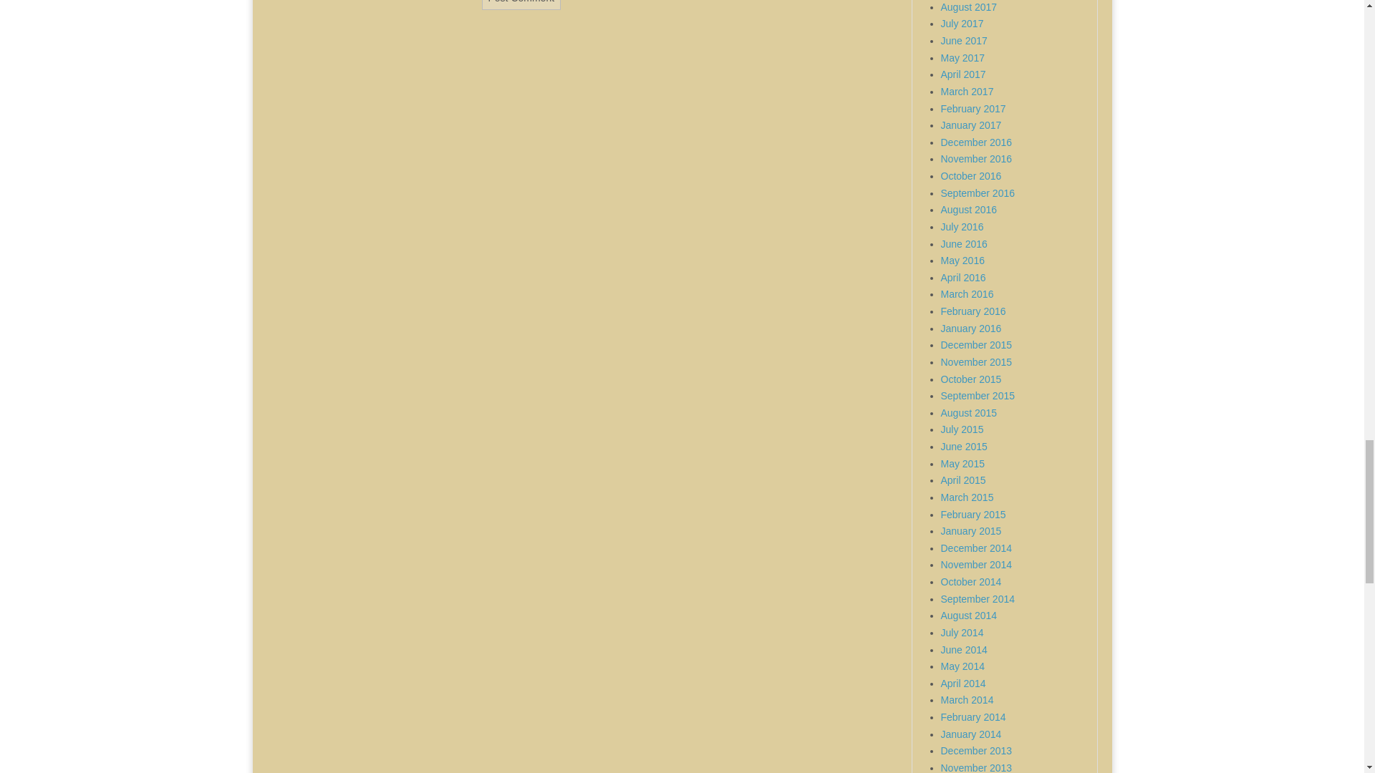  I want to click on Post Comment, so click(521, 5).